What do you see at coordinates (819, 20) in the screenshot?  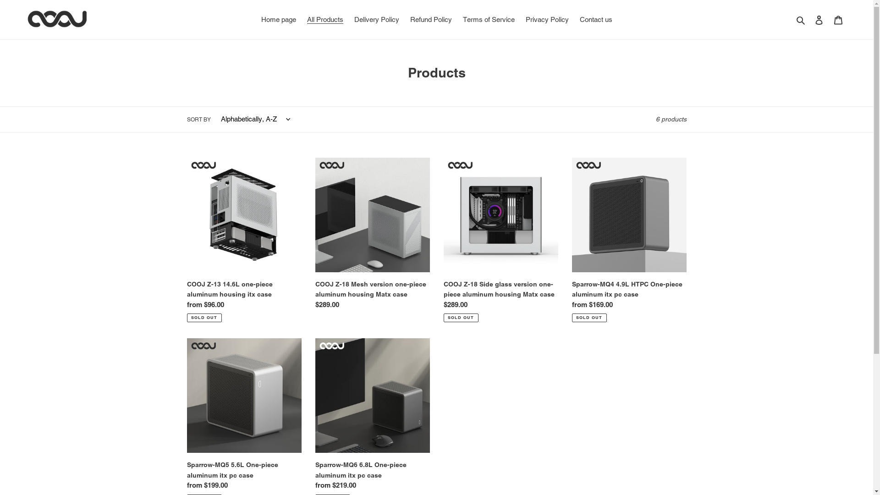 I see `Log in` at bounding box center [819, 20].